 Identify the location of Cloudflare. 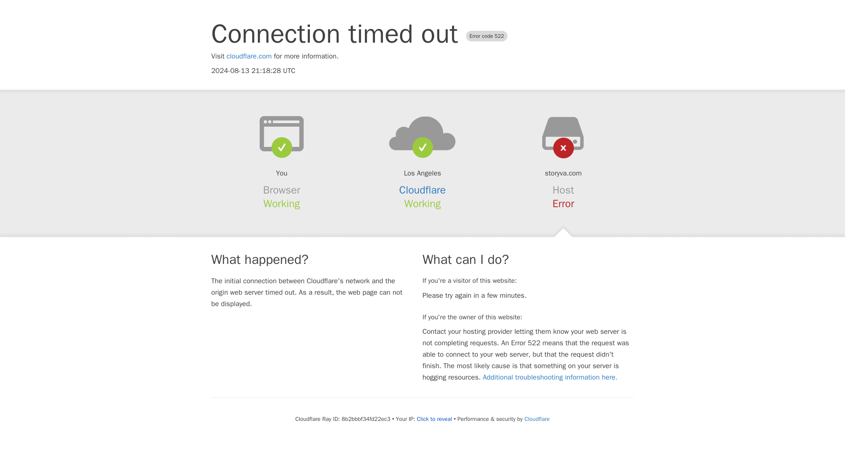
(537, 419).